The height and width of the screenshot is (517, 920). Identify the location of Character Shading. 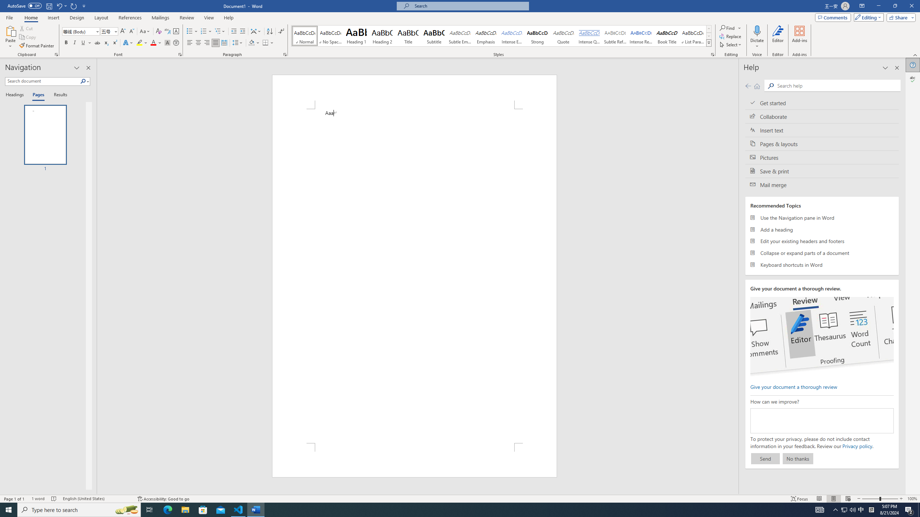
(167, 43).